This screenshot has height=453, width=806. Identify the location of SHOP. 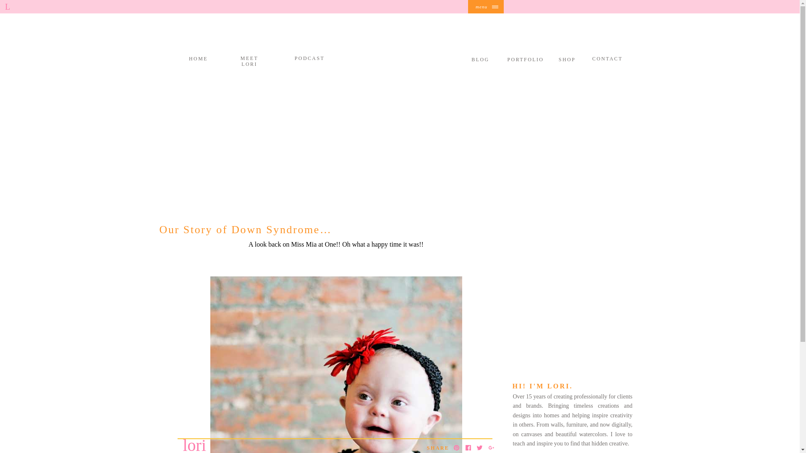
(567, 60).